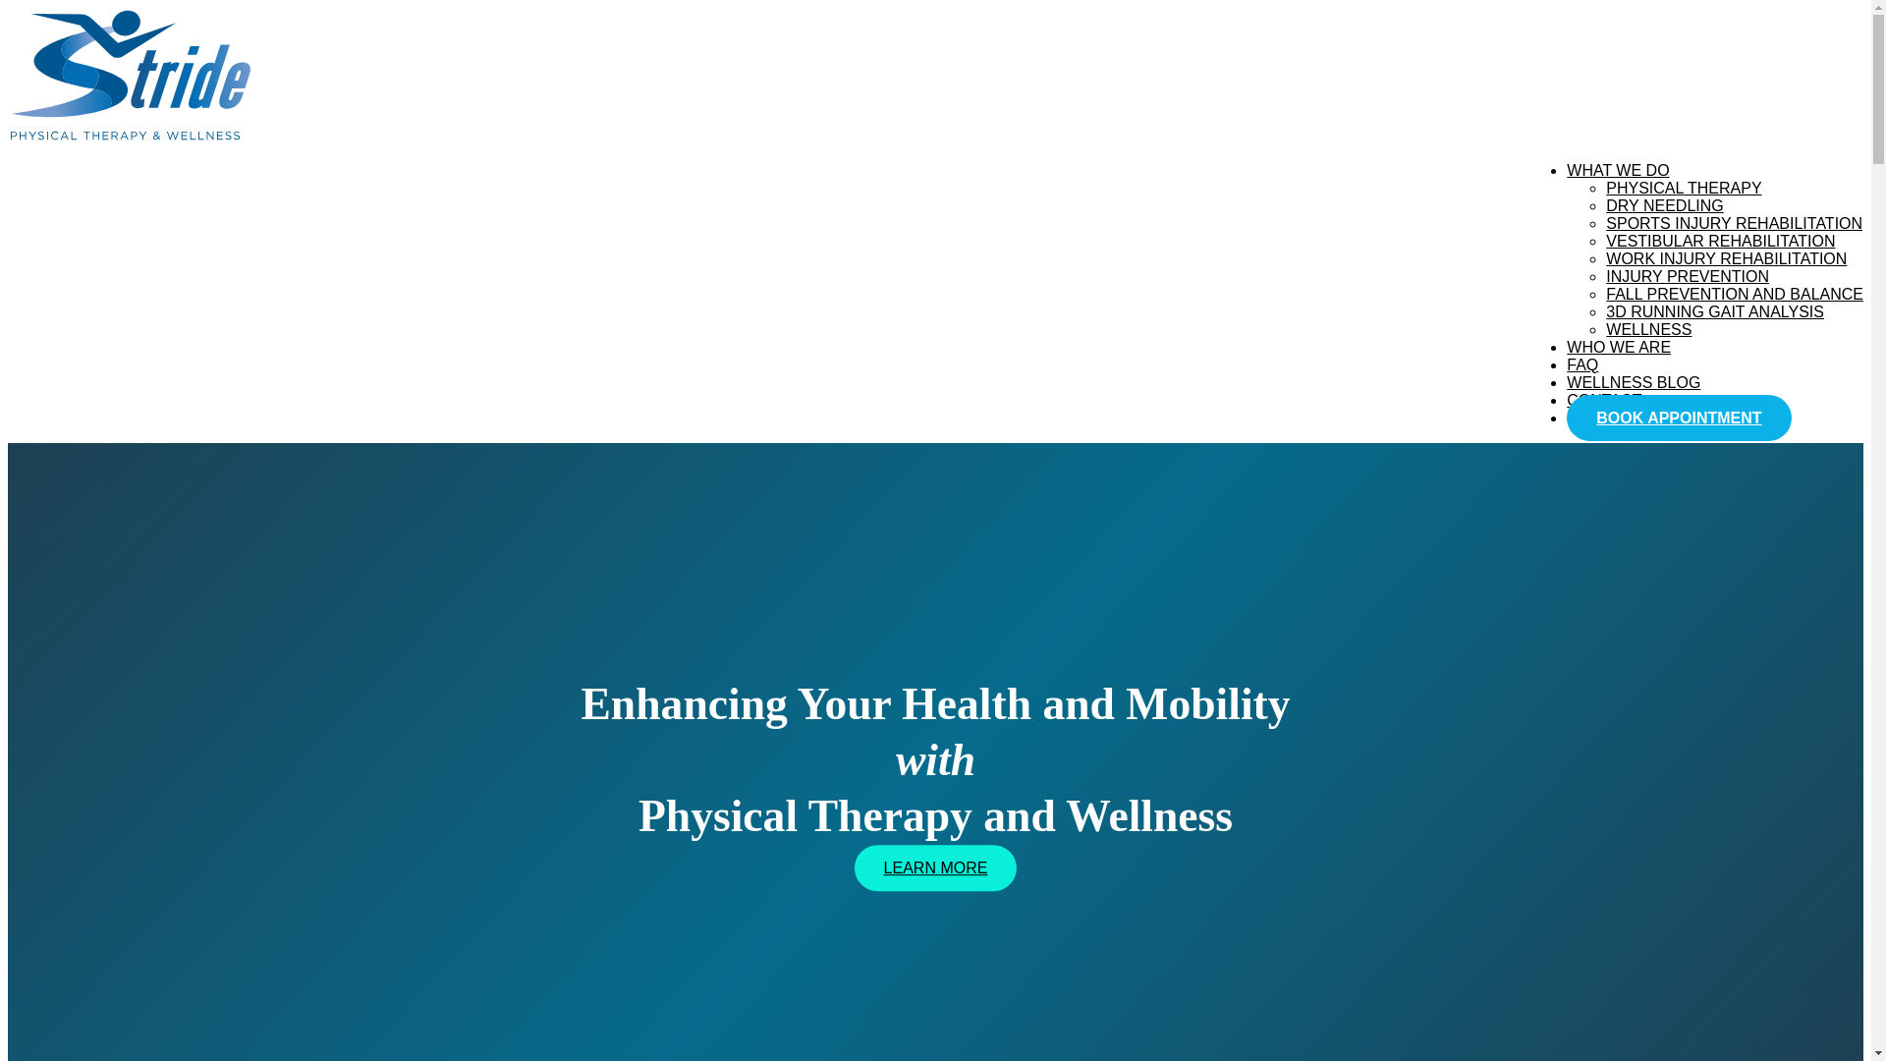  What do you see at coordinates (1603, 399) in the screenshot?
I see `CONTACT` at bounding box center [1603, 399].